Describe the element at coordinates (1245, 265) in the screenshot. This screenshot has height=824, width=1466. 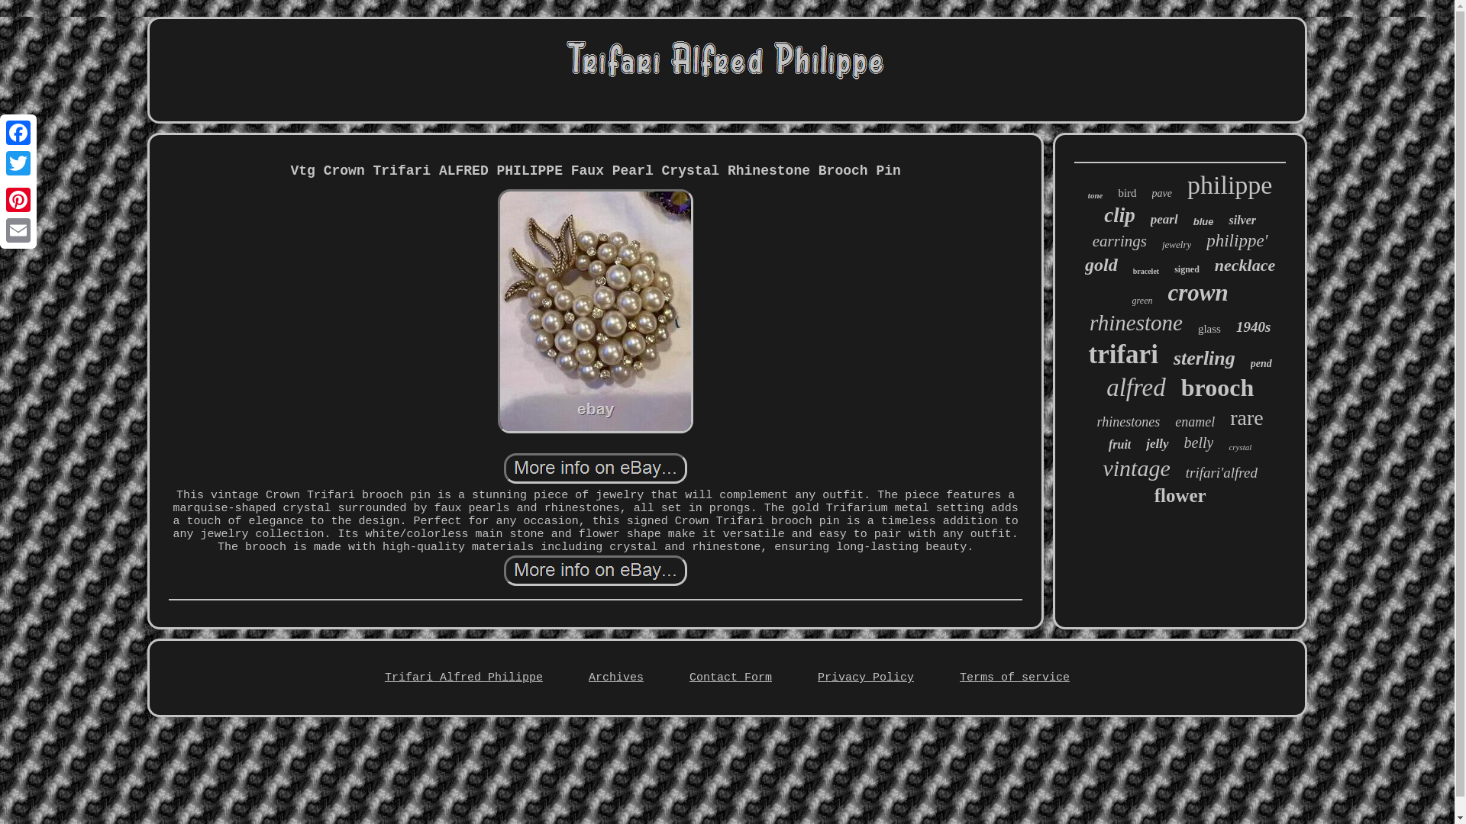
I see `necklace` at that location.